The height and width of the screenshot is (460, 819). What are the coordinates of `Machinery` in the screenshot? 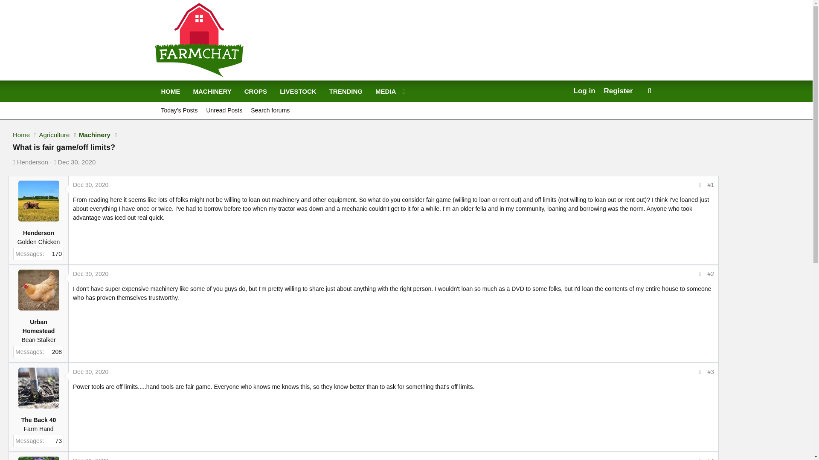 It's located at (282, 101).